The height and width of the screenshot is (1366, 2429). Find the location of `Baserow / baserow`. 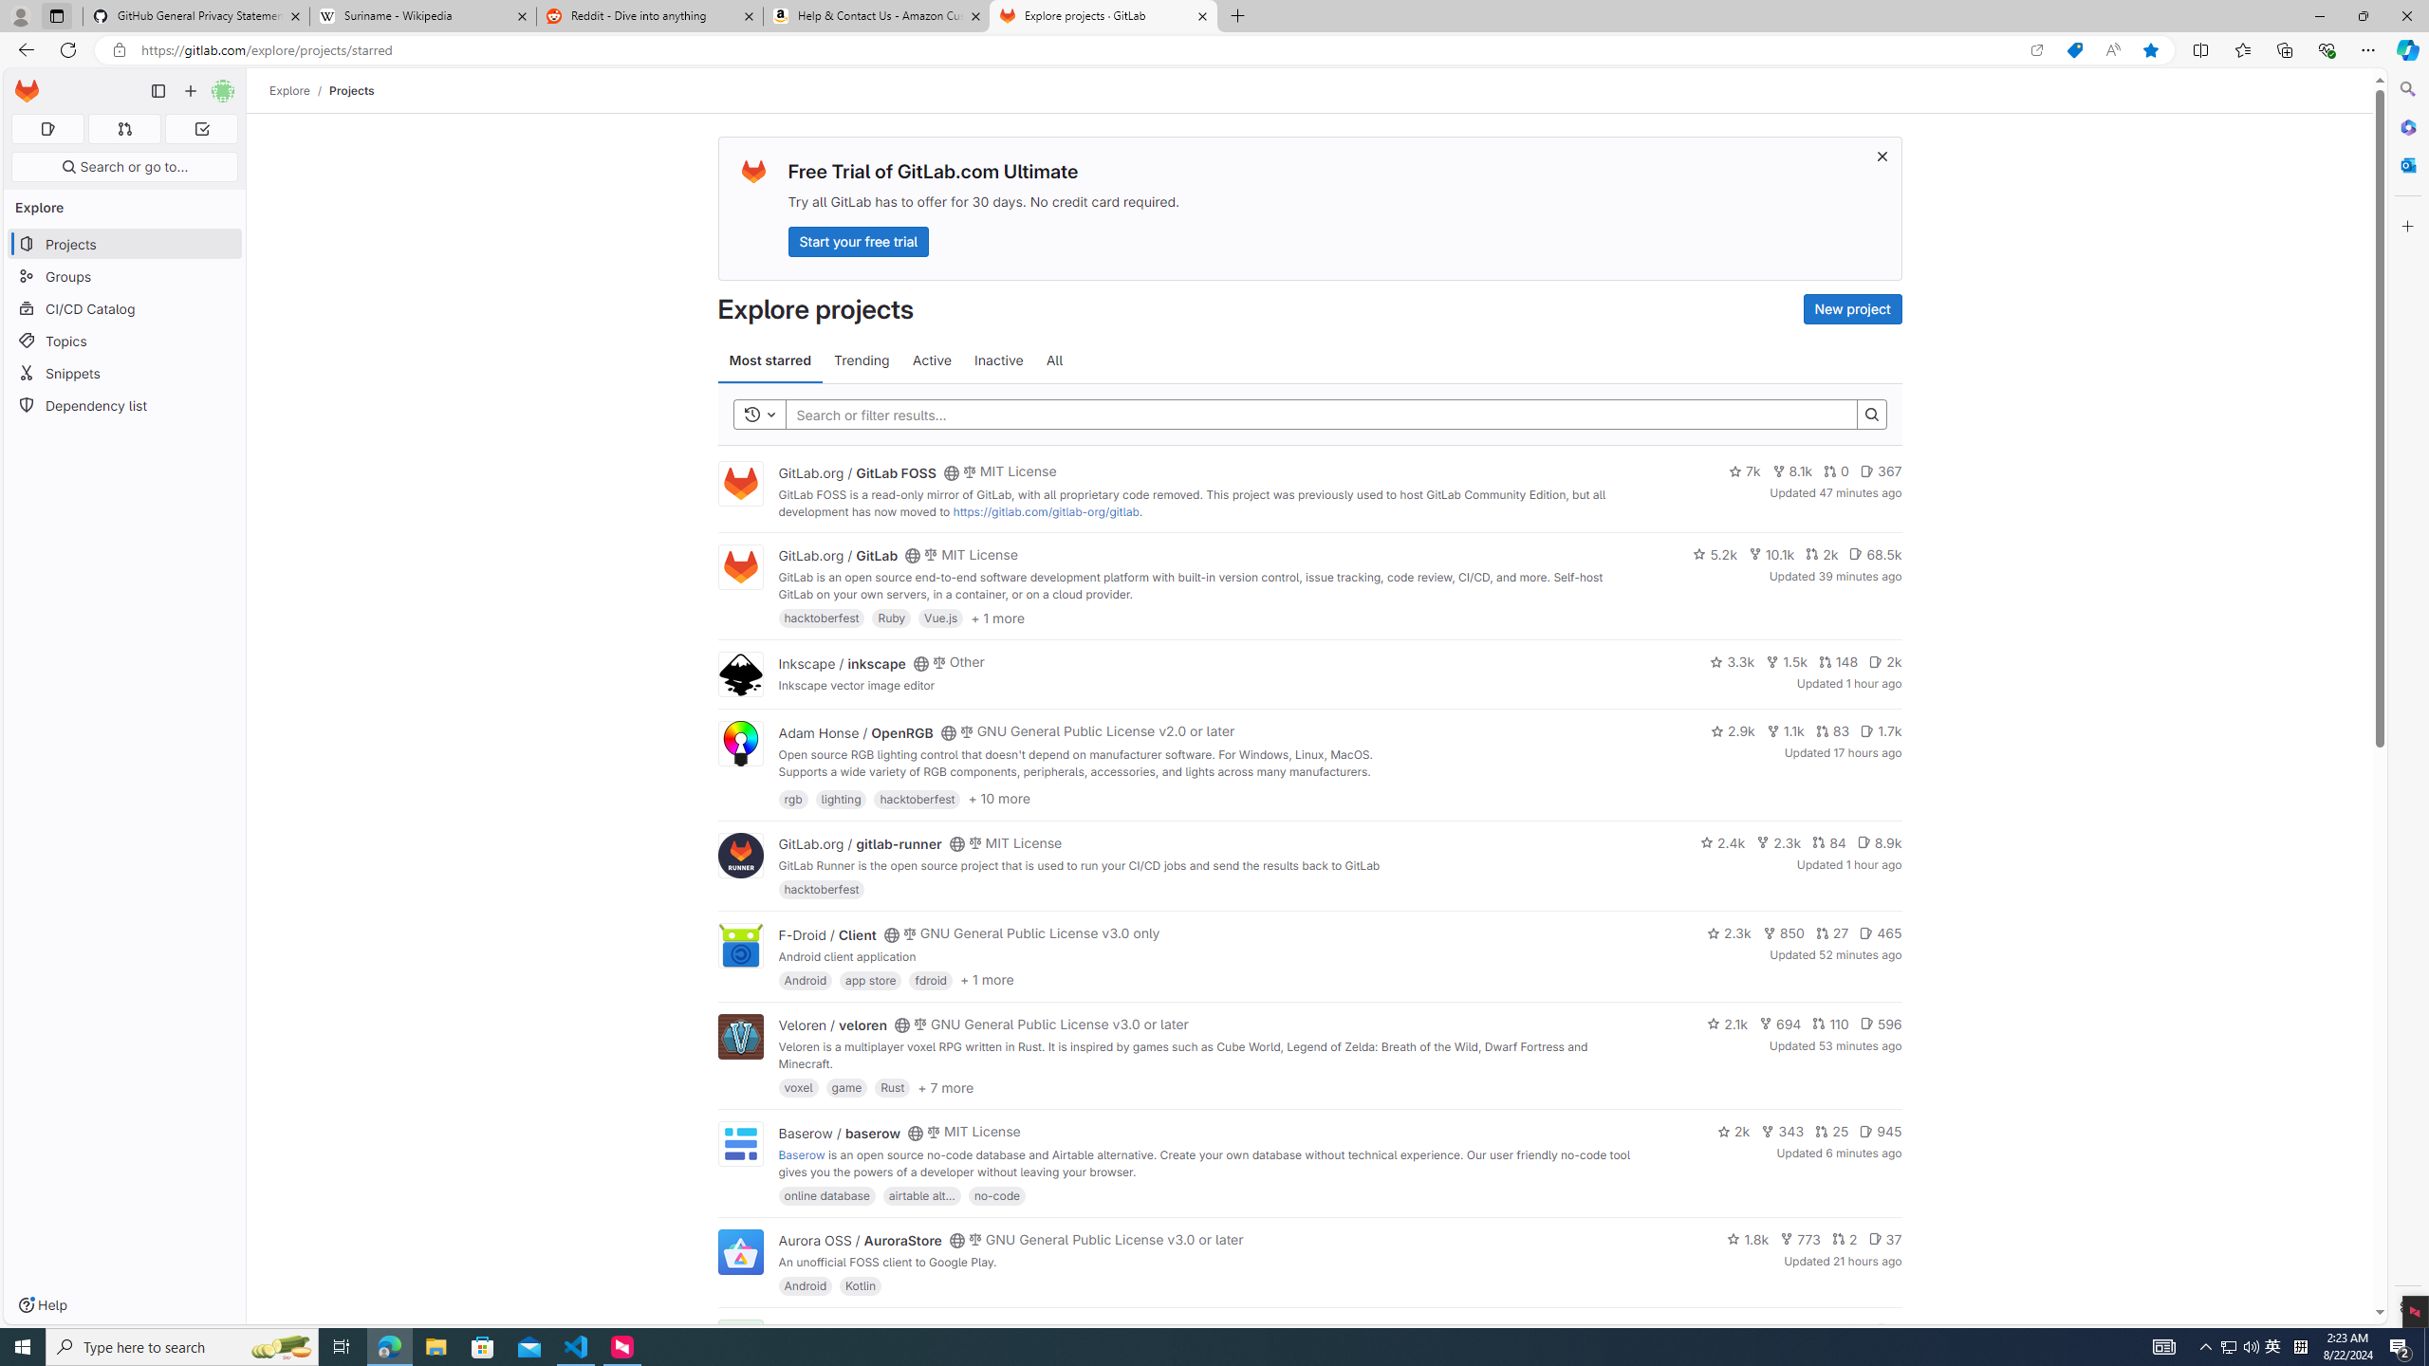

Baserow / baserow is located at coordinates (839, 1133).